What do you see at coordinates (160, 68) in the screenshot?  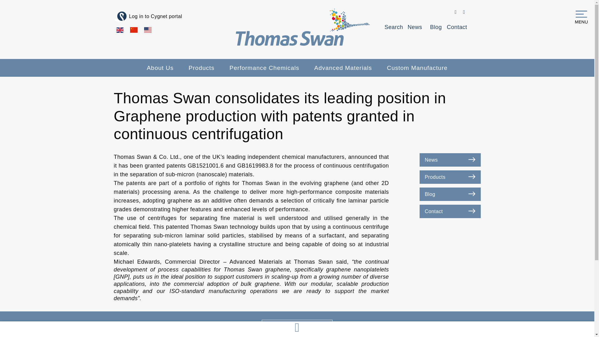 I see `About Us` at bounding box center [160, 68].